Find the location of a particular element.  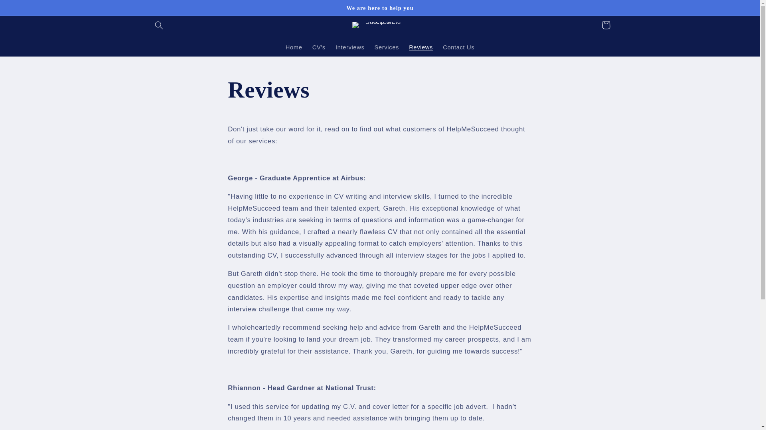

Cart is located at coordinates (606, 25).